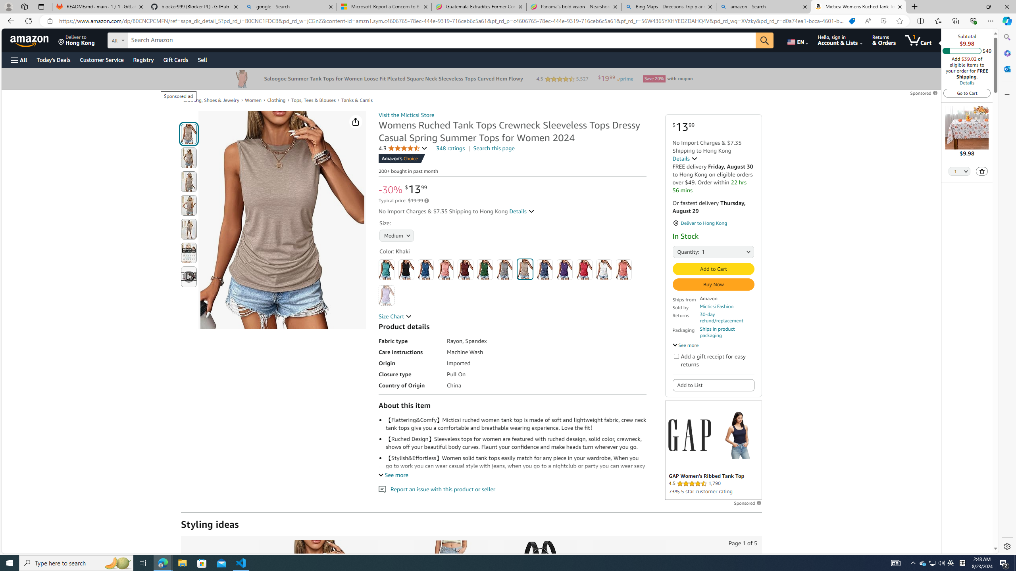  Describe the element at coordinates (713, 385) in the screenshot. I see `Add to List` at that location.